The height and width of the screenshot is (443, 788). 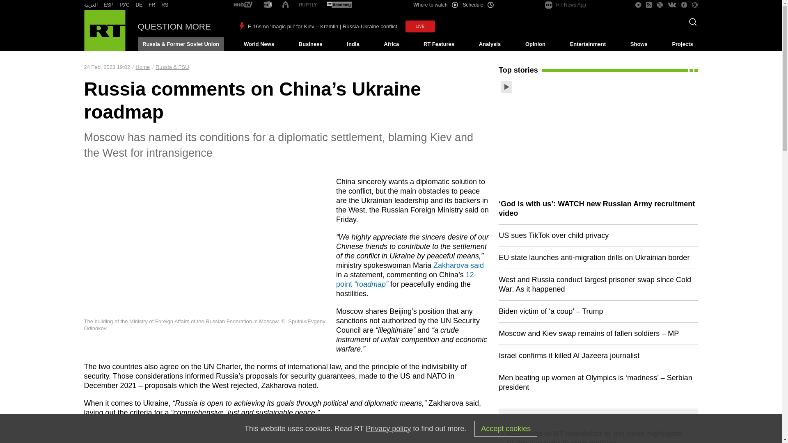 I want to click on RT , so click(x=165, y=5).